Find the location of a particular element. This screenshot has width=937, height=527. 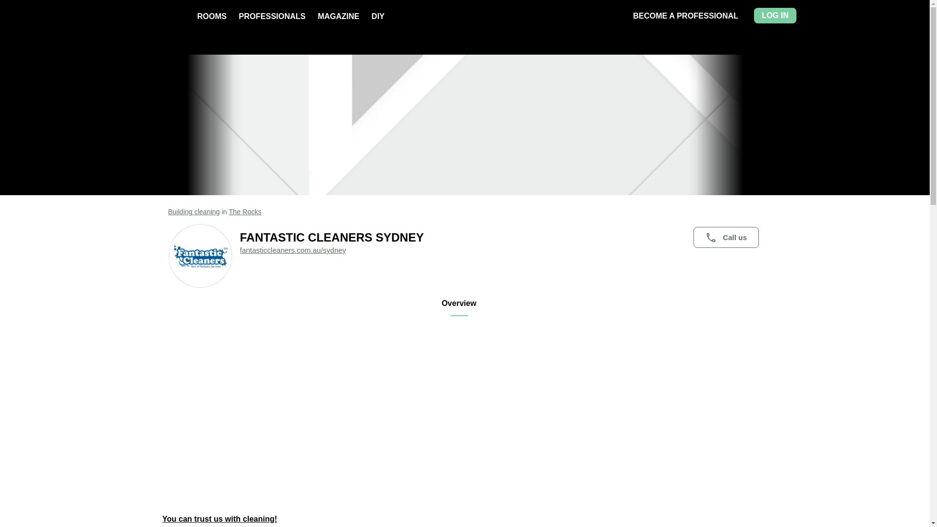

The Rocks is located at coordinates (245, 211).